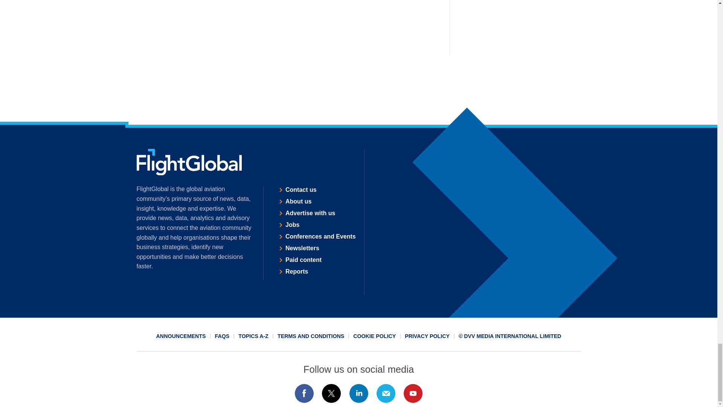 This screenshot has width=723, height=407. Describe the element at coordinates (304, 393) in the screenshot. I see `Connect with us on Facebook` at that location.